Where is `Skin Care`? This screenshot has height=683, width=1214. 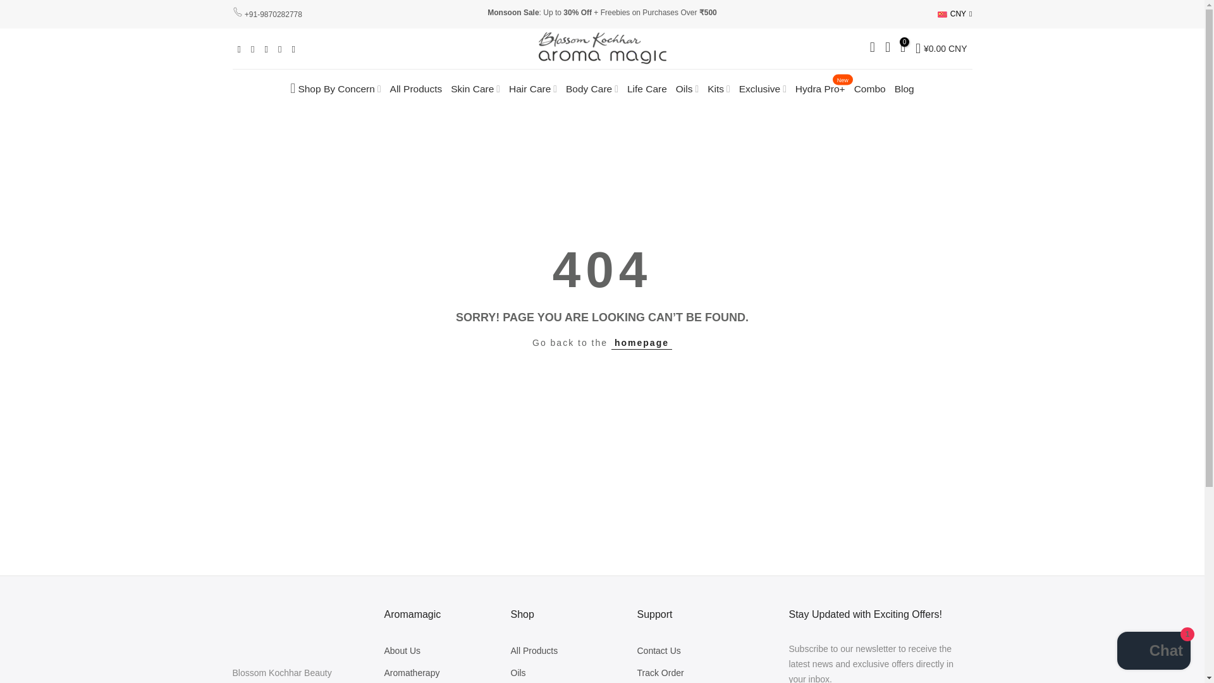 Skin Care is located at coordinates (475, 89).